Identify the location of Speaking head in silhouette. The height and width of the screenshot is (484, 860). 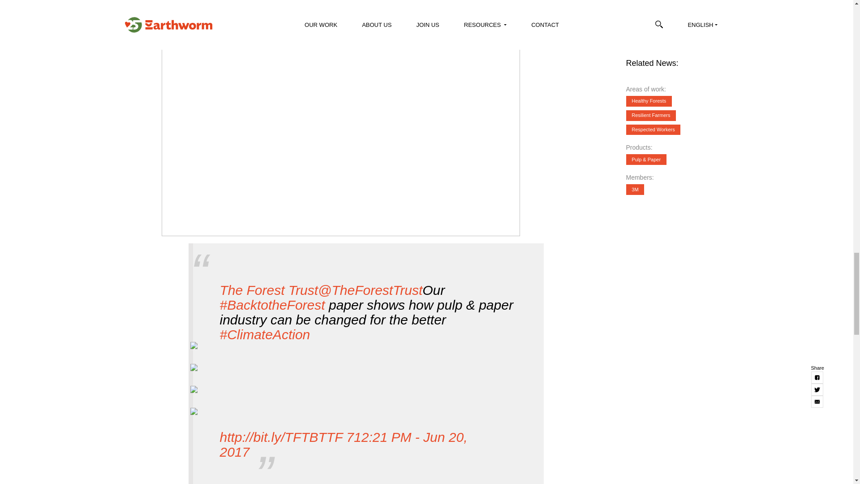
(193, 371).